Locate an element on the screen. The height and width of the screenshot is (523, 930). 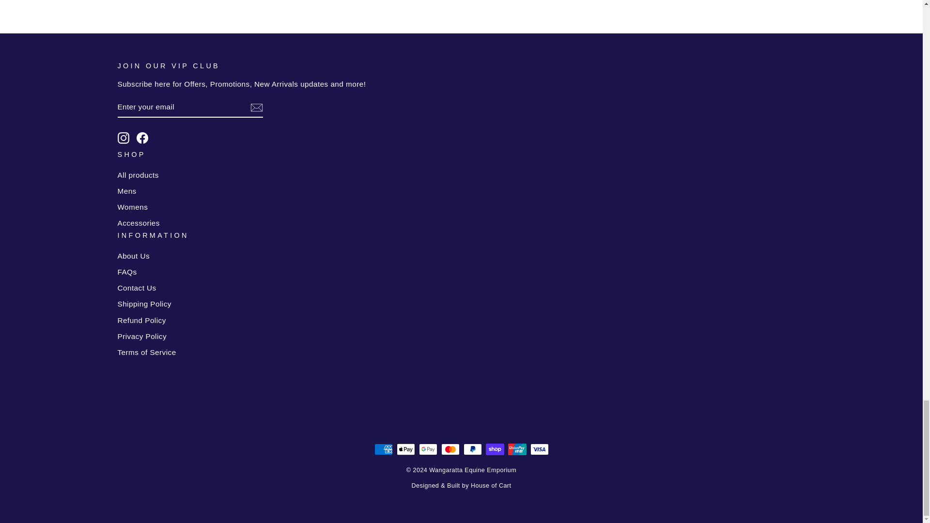
Wangaratta Equine Emporium on Instagram is located at coordinates (123, 138).